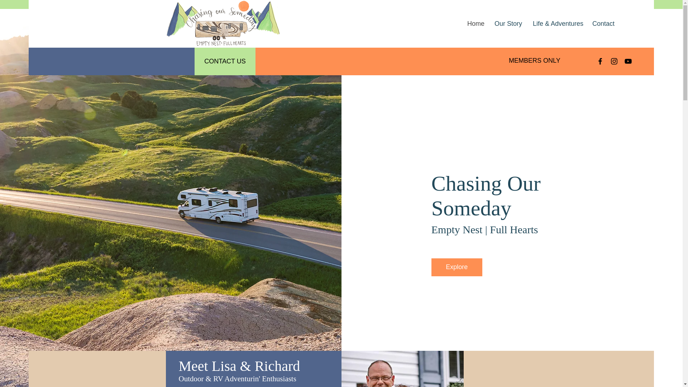 The width and height of the screenshot is (688, 387). What do you see at coordinates (508, 24) in the screenshot?
I see `Our Story` at bounding box center [508, 24].